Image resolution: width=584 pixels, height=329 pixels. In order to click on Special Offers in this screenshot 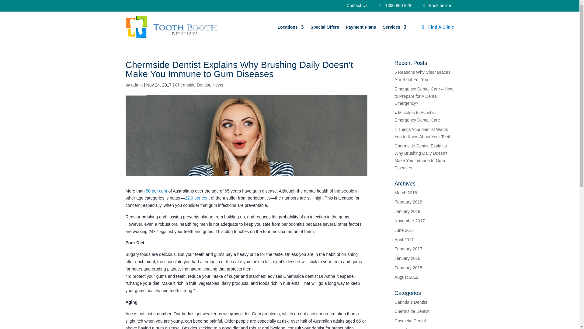, I will do `click(325, 27)`.